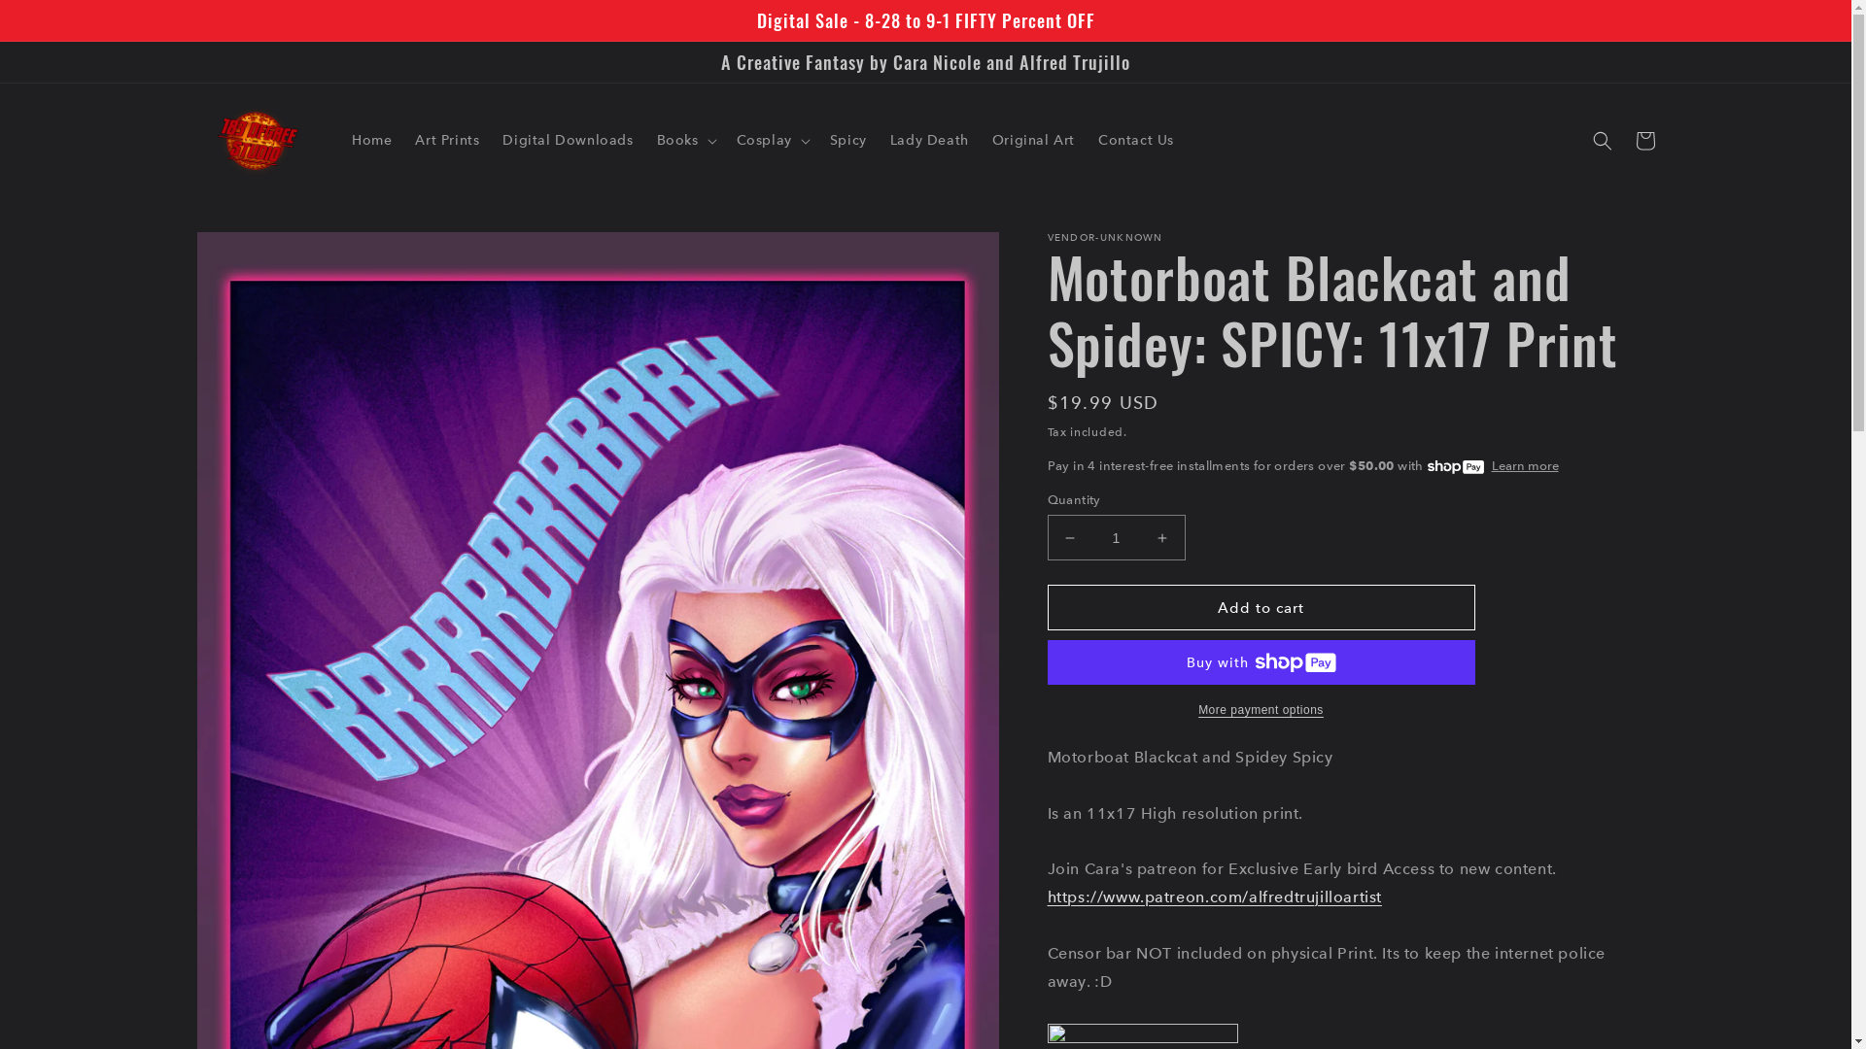  What do you see at coordinates (1644, 141) in the screenshot?
I see `Cart` at bounding box center [1644, 141].